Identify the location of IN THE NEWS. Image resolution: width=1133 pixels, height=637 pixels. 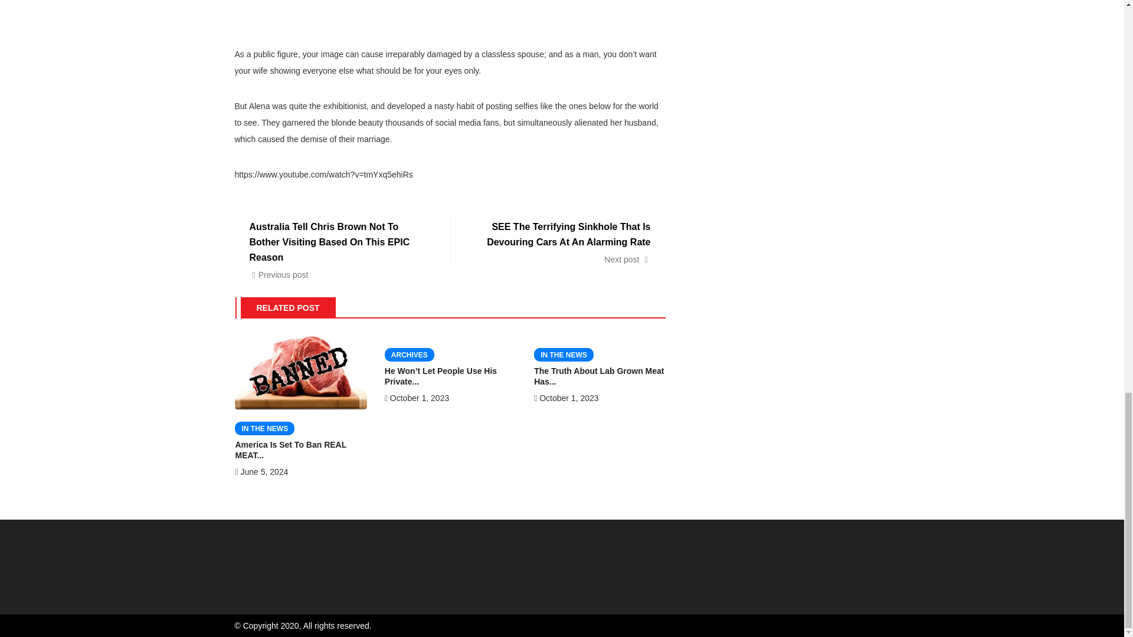
(264, 428).